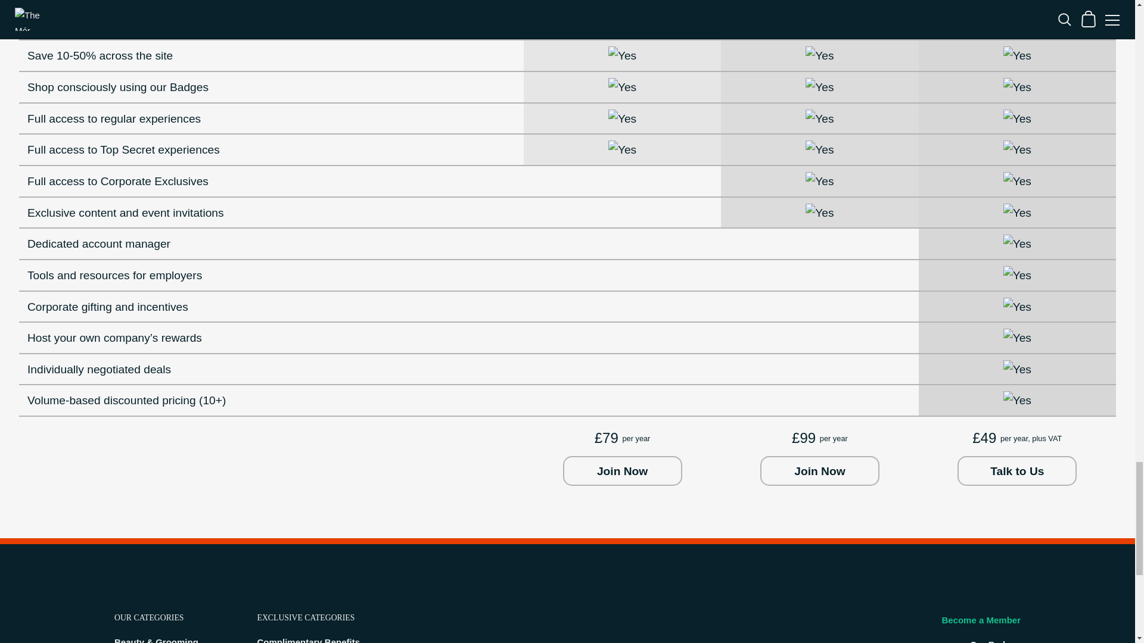 This screenshot has height=643, width=1144. Describe the element at coordinates (820, 470) in the screenshot. I see `Join Now` at that location.